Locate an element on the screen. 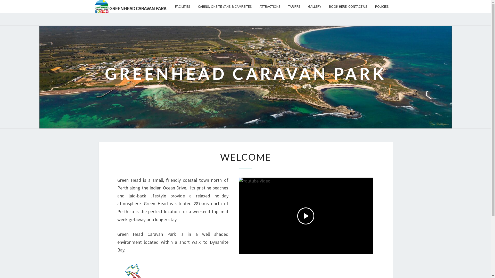 This screenshot has height=278, width=495. BOOK HERE! CONTACT US is located at coordinates (348, 6).